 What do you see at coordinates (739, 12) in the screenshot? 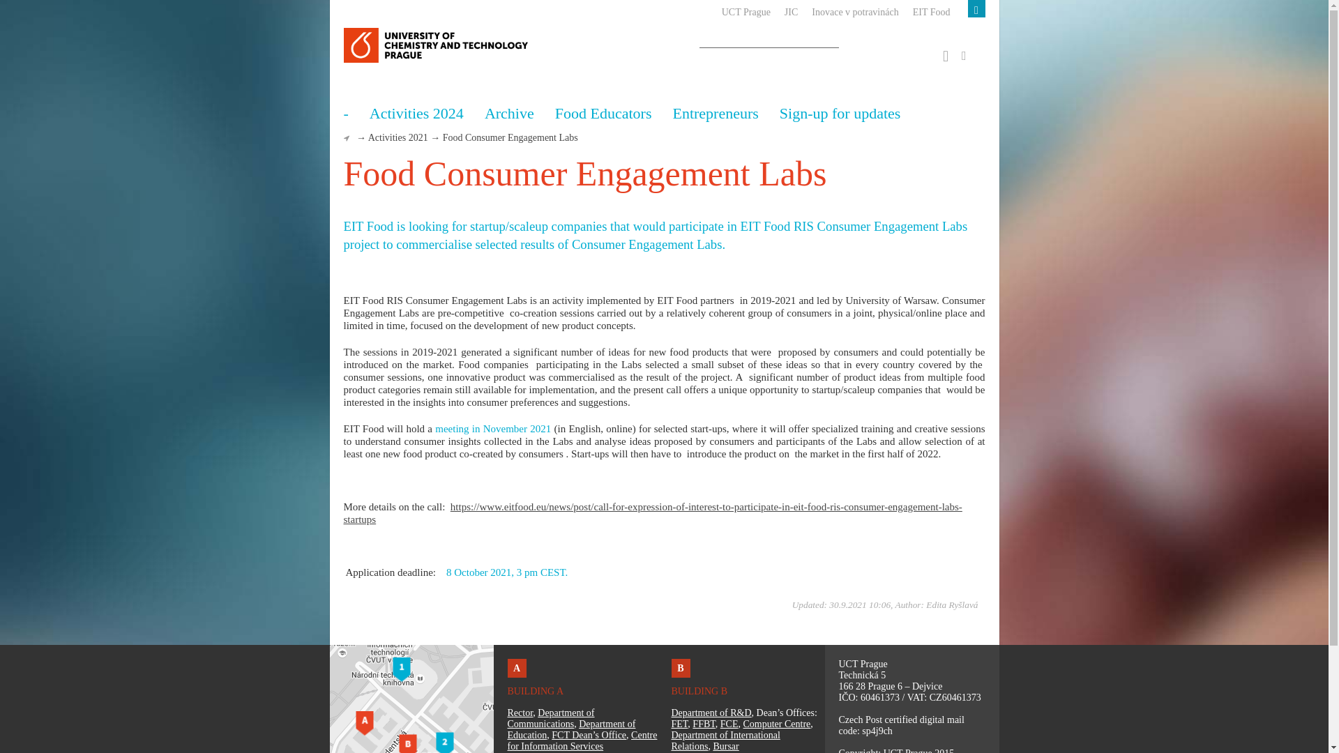
I see `UCT Prague` at bounding box center [739, 12].